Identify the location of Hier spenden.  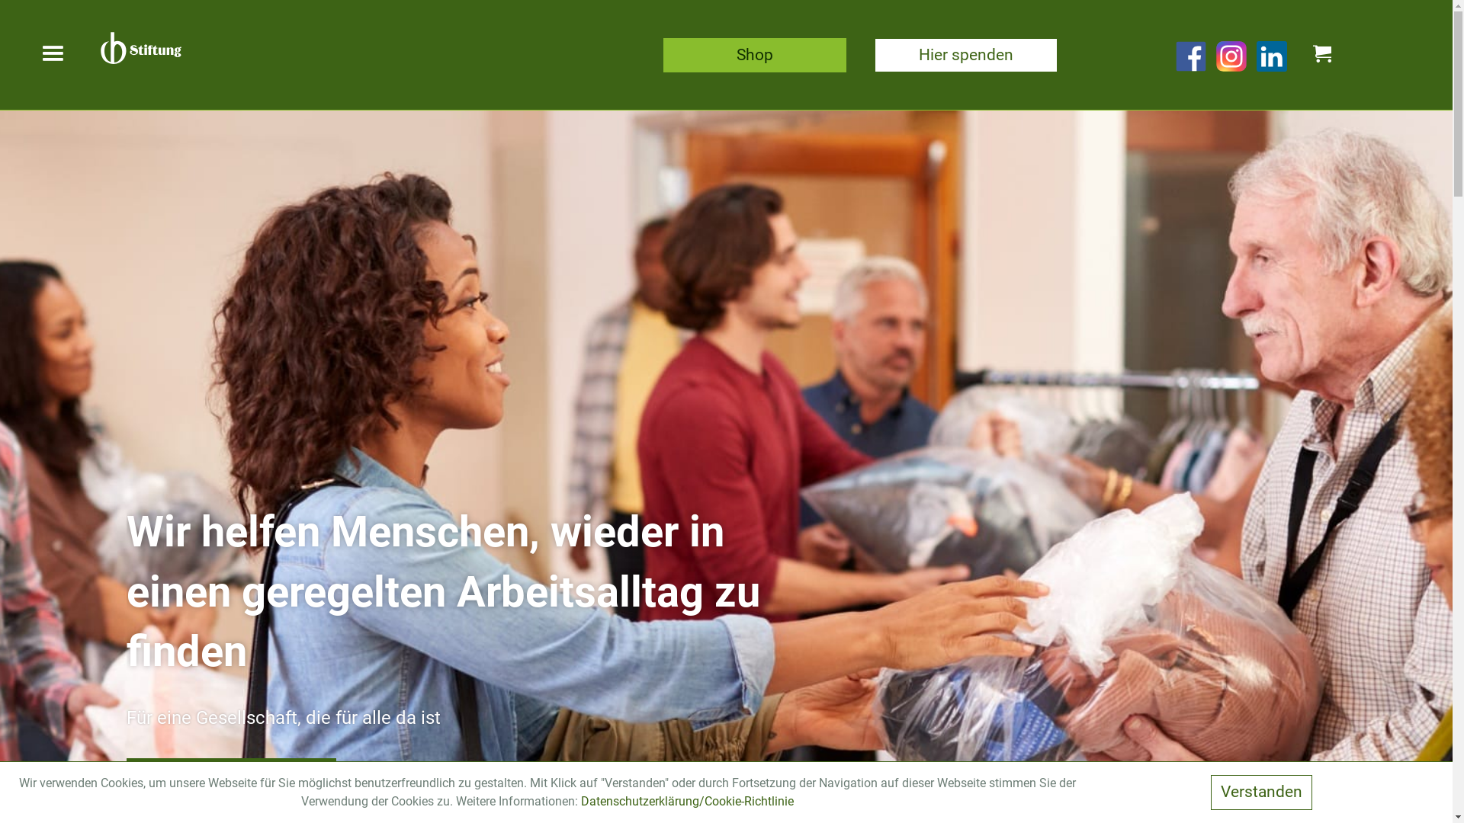
(966, 55).